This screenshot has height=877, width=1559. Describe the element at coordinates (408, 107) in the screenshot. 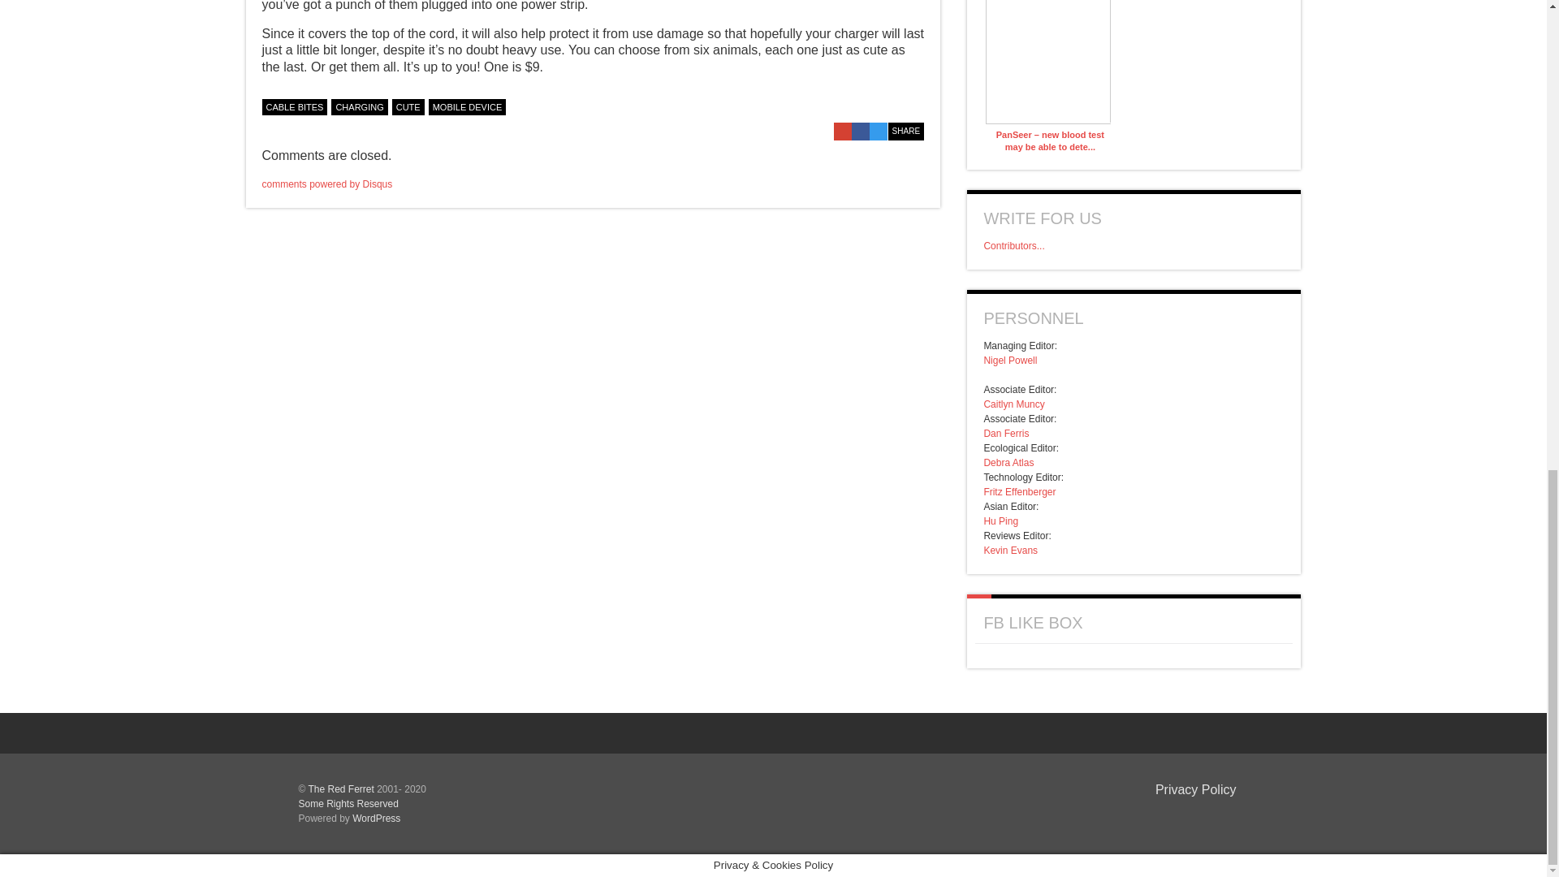

I see `CUTE` at that location.